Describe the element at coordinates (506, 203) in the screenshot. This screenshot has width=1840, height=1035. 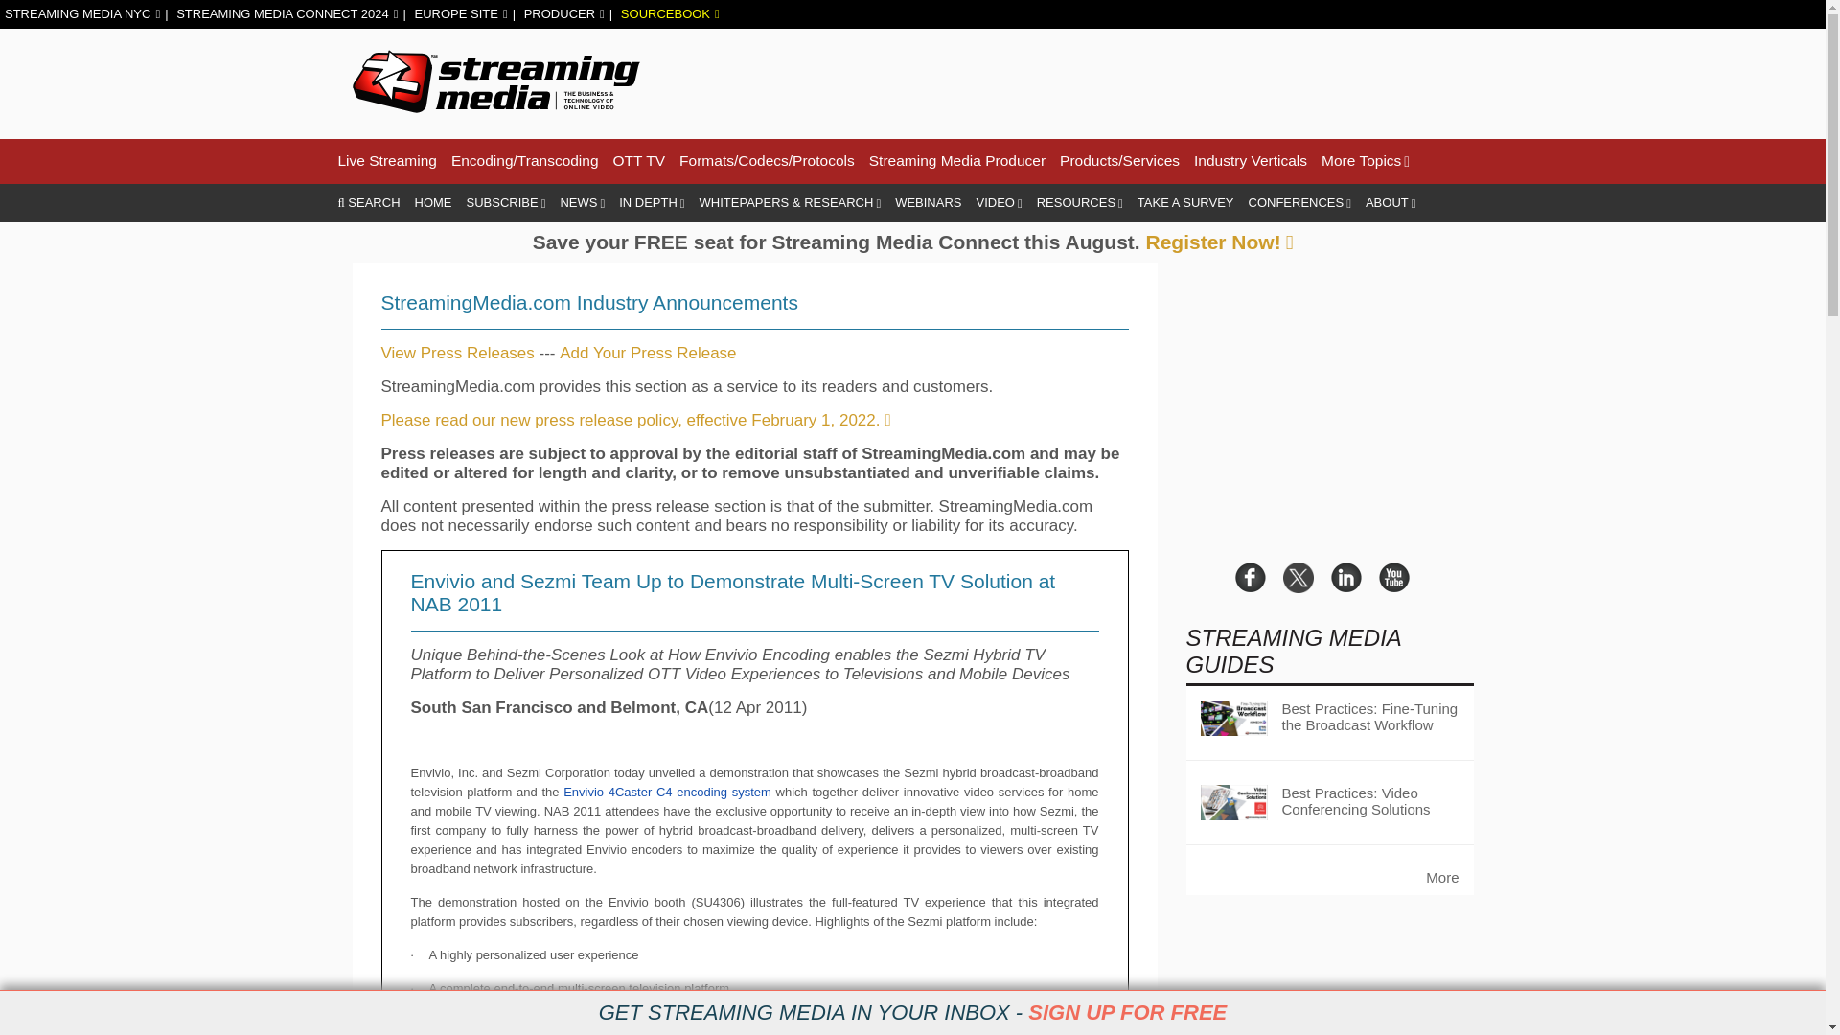
I see `SUBSCRIBE` at that location.